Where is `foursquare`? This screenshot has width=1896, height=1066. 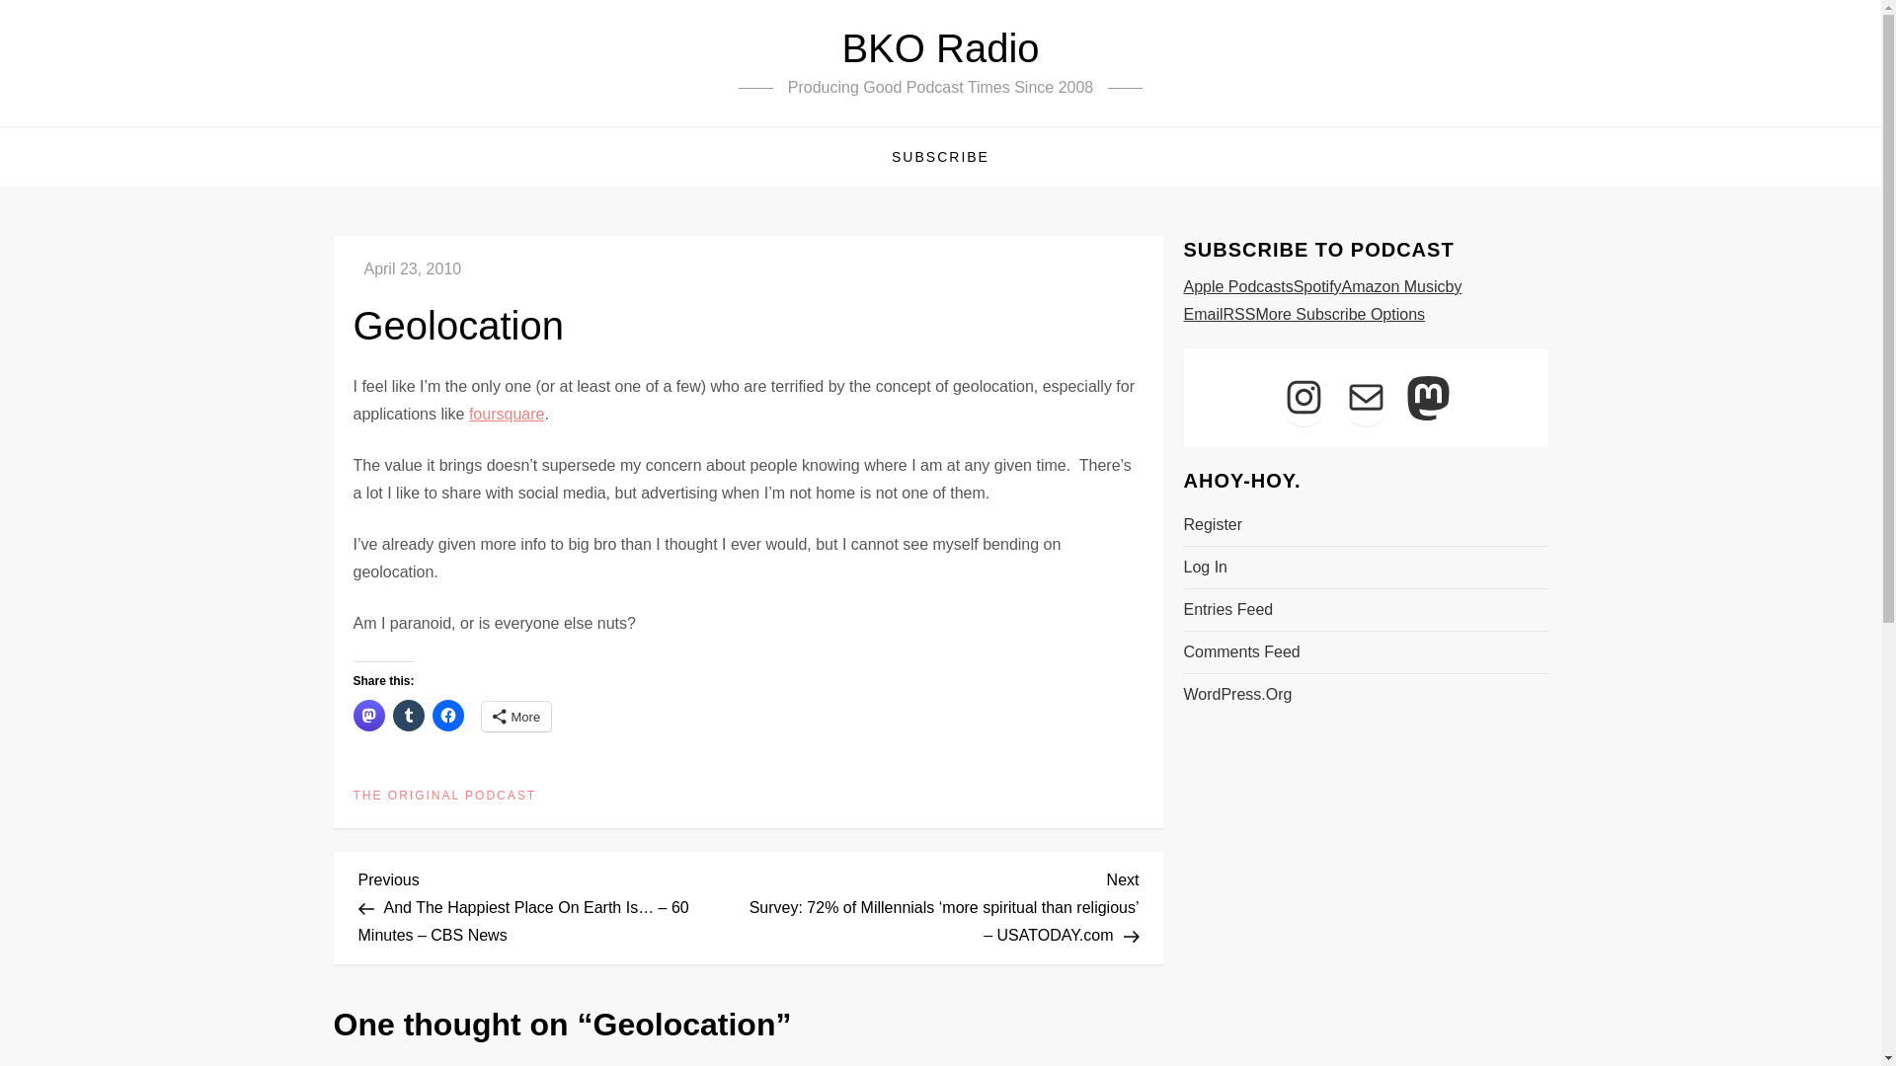
foursquare is located at coordinates (507, 414).